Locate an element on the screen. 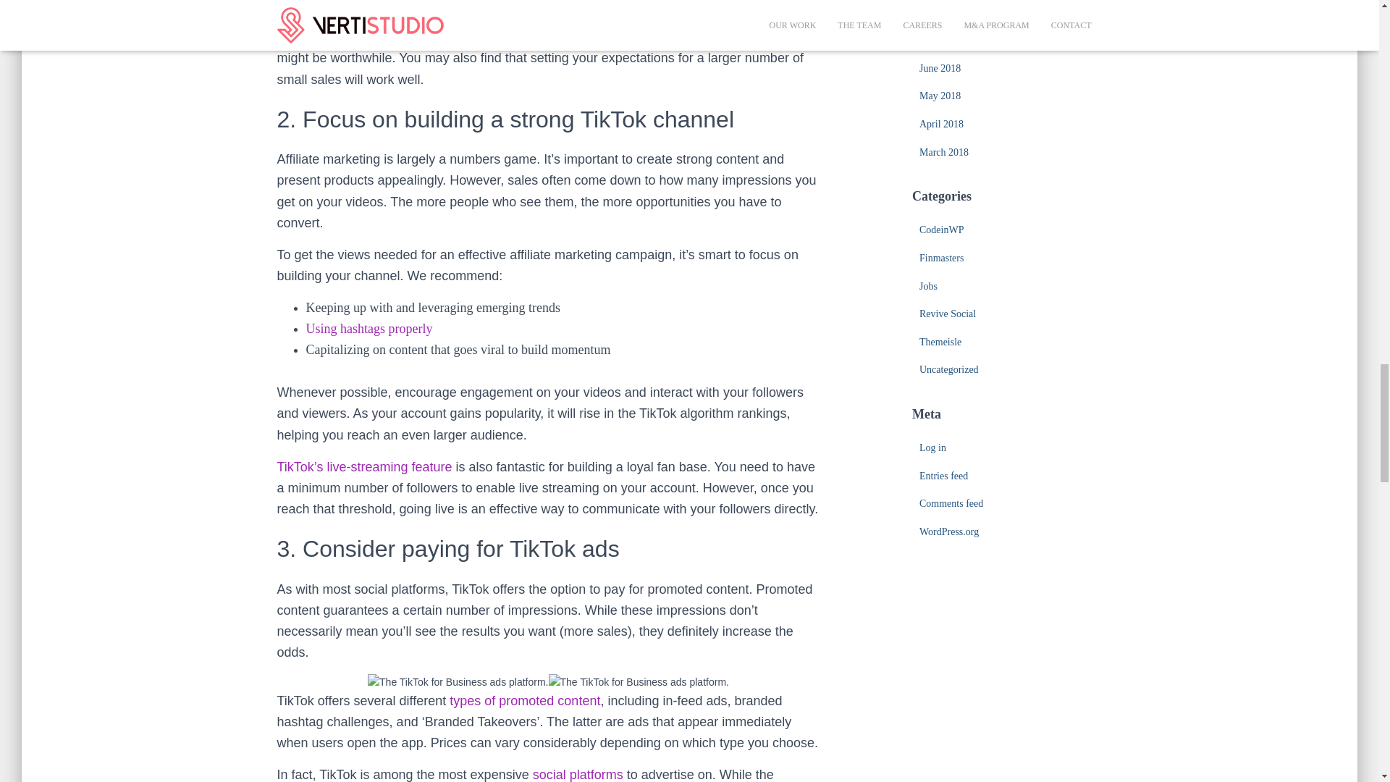 This screenshot has height=782, width=1390. types of promoted content is located at coordinates (524, 701).